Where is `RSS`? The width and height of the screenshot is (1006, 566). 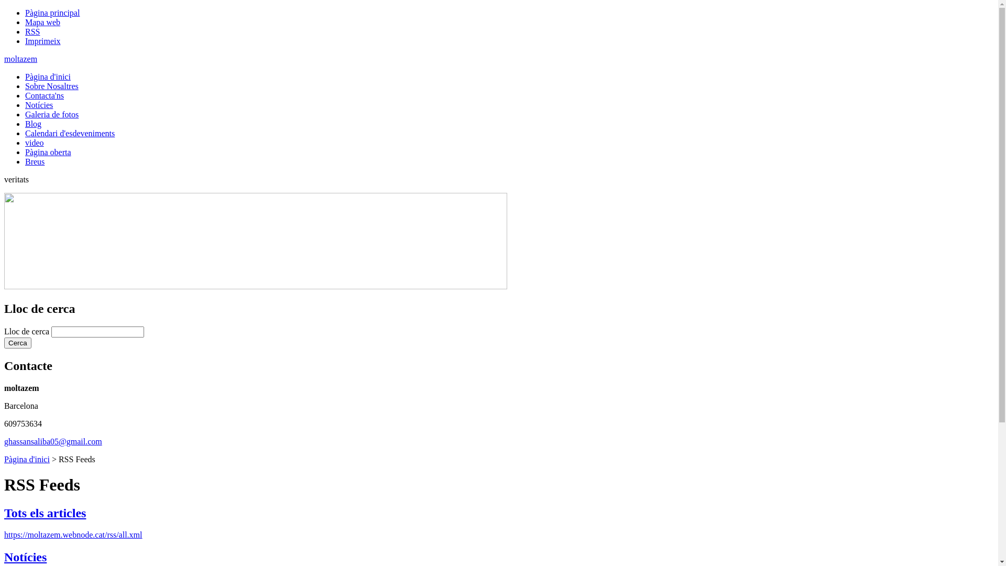 RSS is located at coordinates (32, 31).